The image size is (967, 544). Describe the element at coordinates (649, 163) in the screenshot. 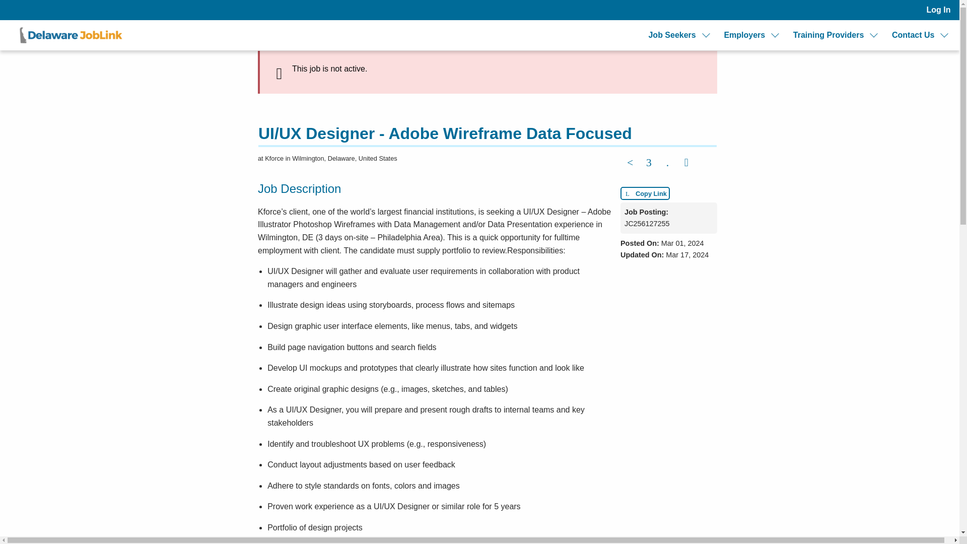

I see `Share this Job on Twitter` at that location.